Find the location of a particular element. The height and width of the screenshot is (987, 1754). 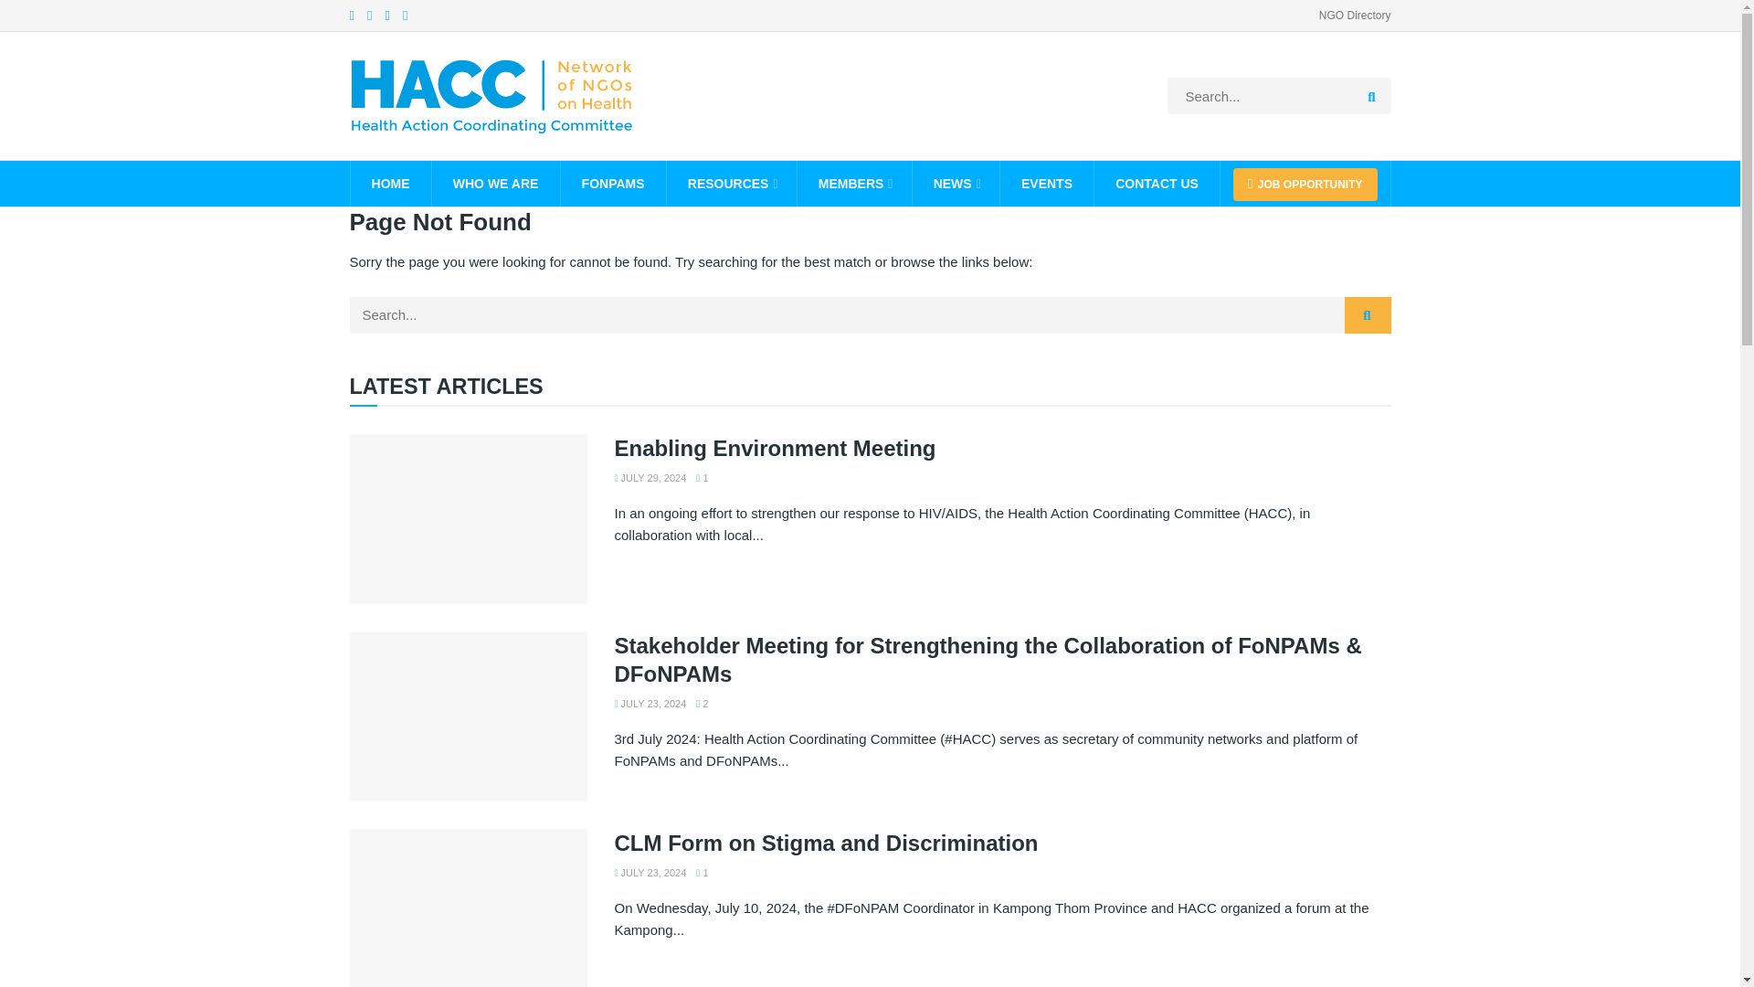

CONTACT US is located at coordinates (1157, 183).